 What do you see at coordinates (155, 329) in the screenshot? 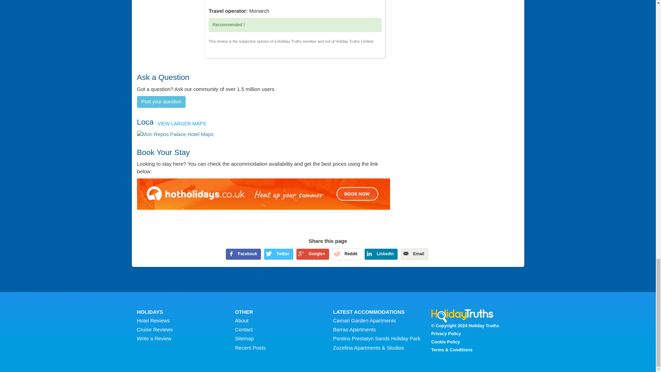
I see `Cruise Reviews` at bounding box center [155, 329].